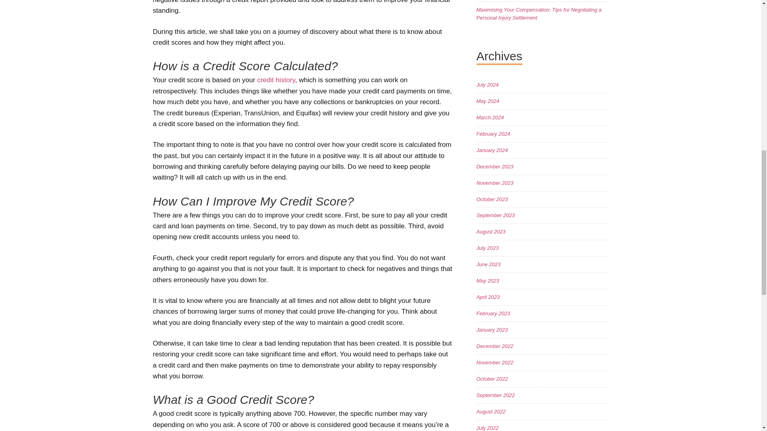 The height and width of the screenshot is (431, 767). Describe the element at coordinates (487, 101) in the screenshot. I see `May 2024` at that location.